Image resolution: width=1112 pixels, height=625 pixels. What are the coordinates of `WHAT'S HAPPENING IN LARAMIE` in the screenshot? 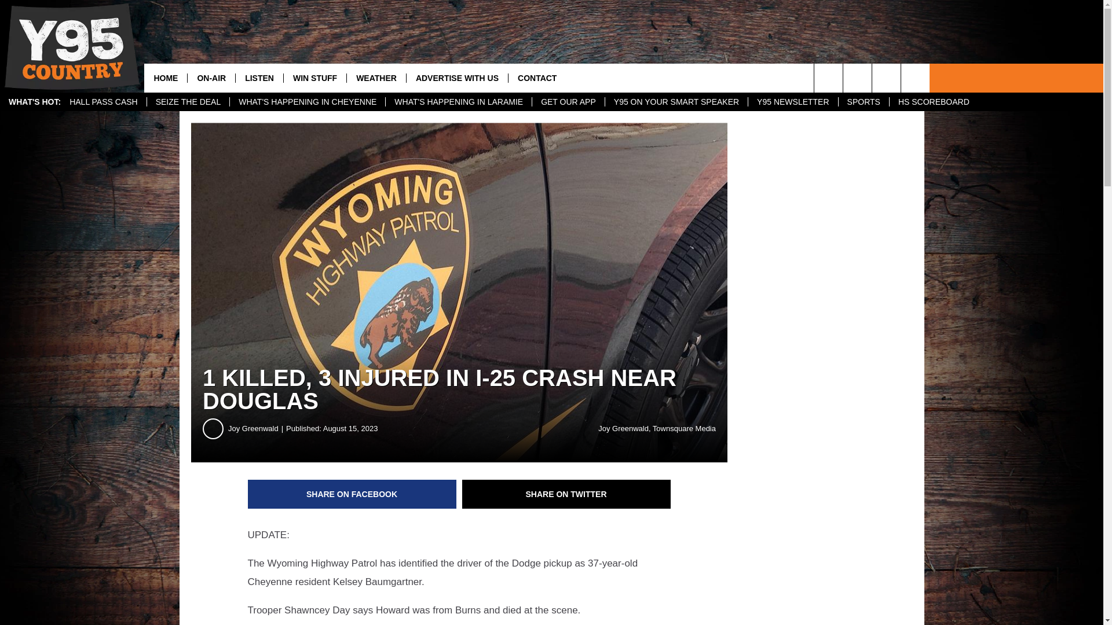 It's located at (458, 102).